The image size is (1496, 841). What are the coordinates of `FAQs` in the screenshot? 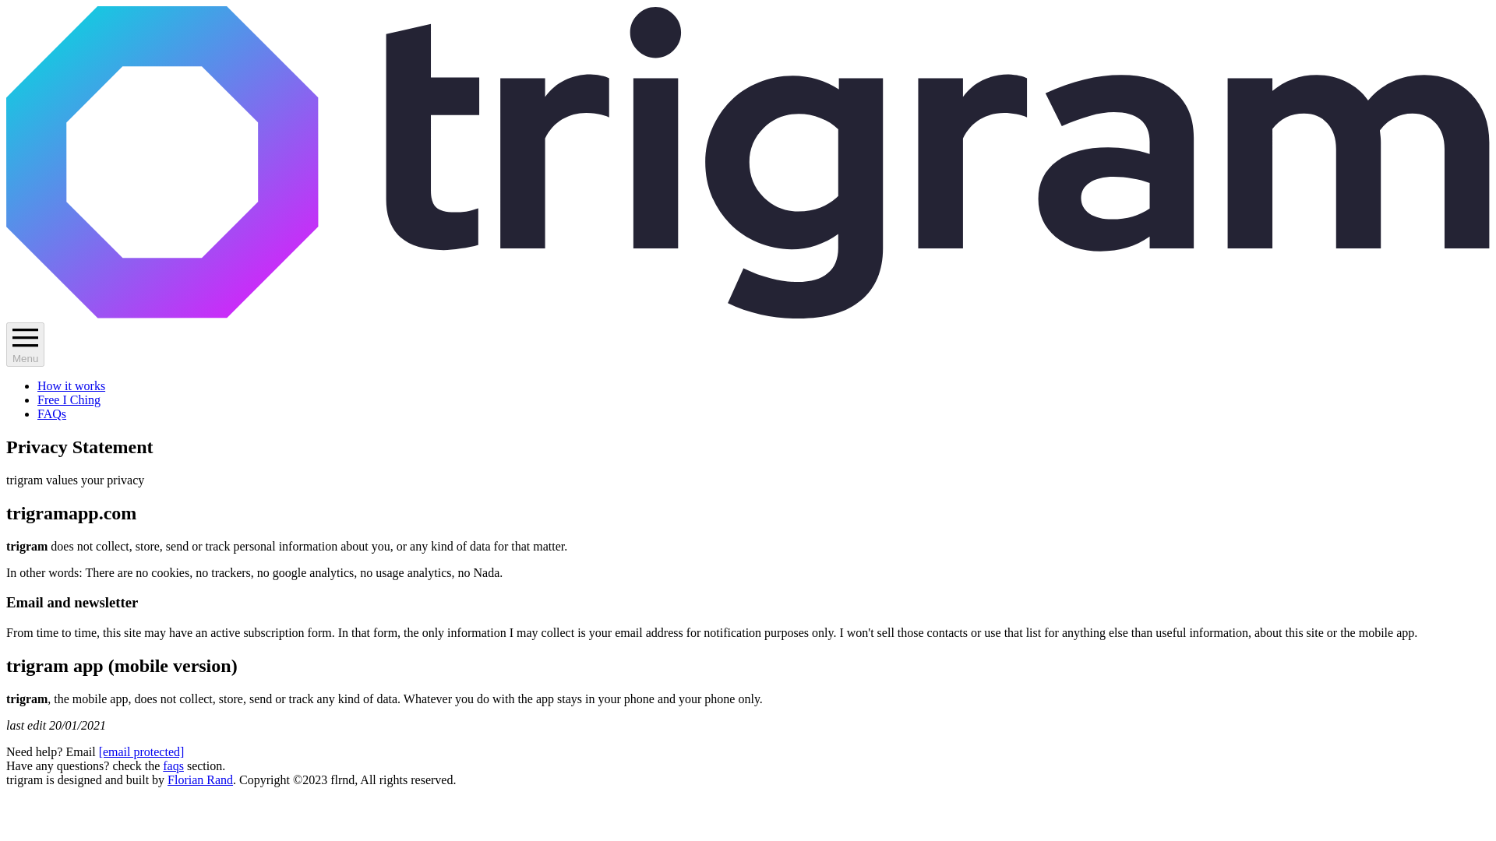 It's located at (51, 413).